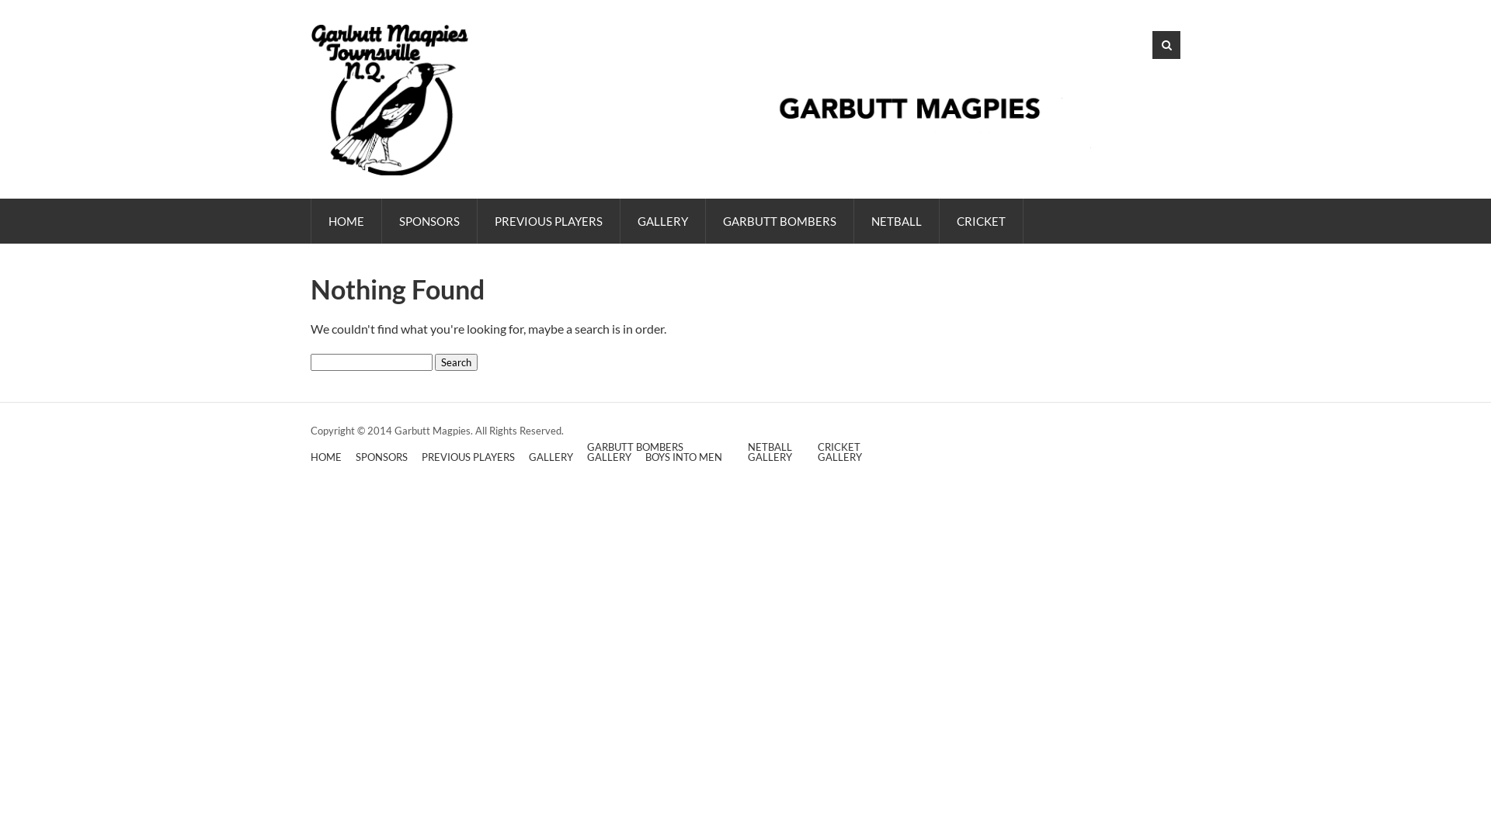 Image resolution: width=1491 pixels, height=838 pixels. Describe the element at coordinates (770, 457) in the screenshot. I see `GALLERY` at that location.